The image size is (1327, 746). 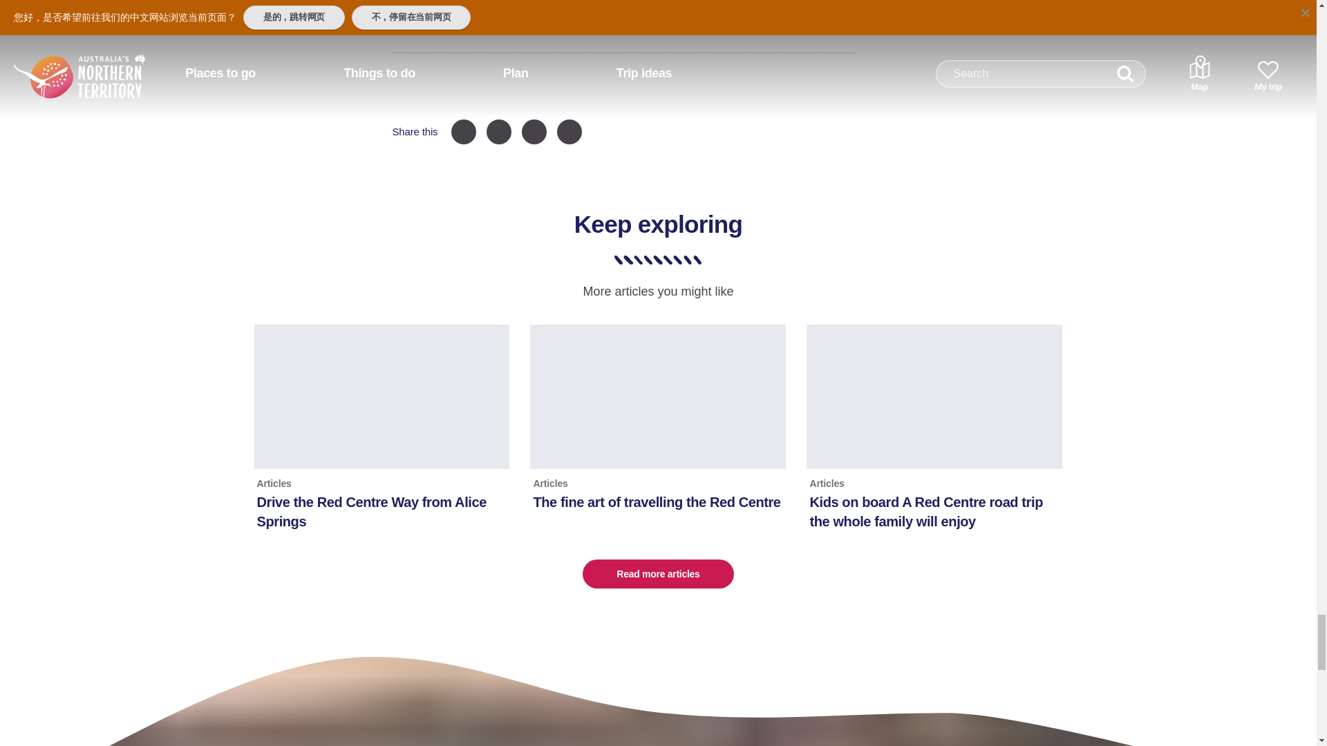 What do you see at coordinates (499, 131) in the screenshot?
I see `Pinterest` at bounding box center [499, 131].